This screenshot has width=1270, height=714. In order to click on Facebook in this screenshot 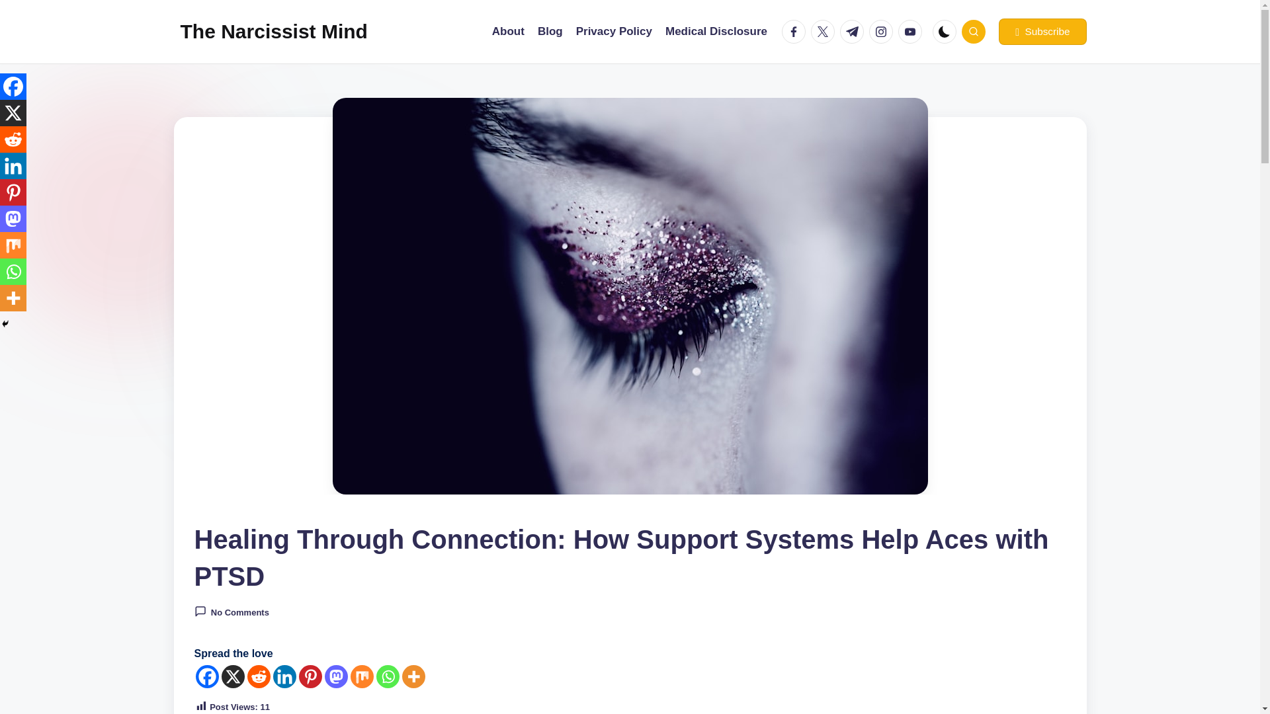, I will do `click(13, 87)`.